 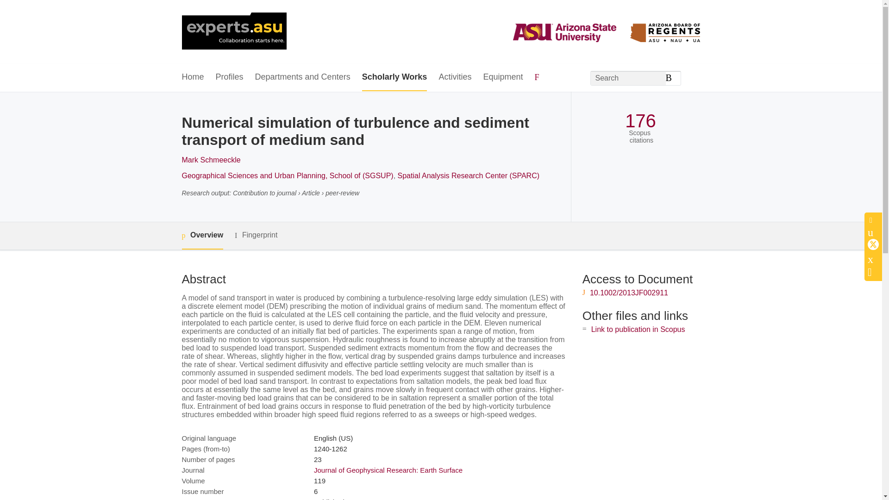 I want to click on Fingerprint, so click(x=256, y=235).